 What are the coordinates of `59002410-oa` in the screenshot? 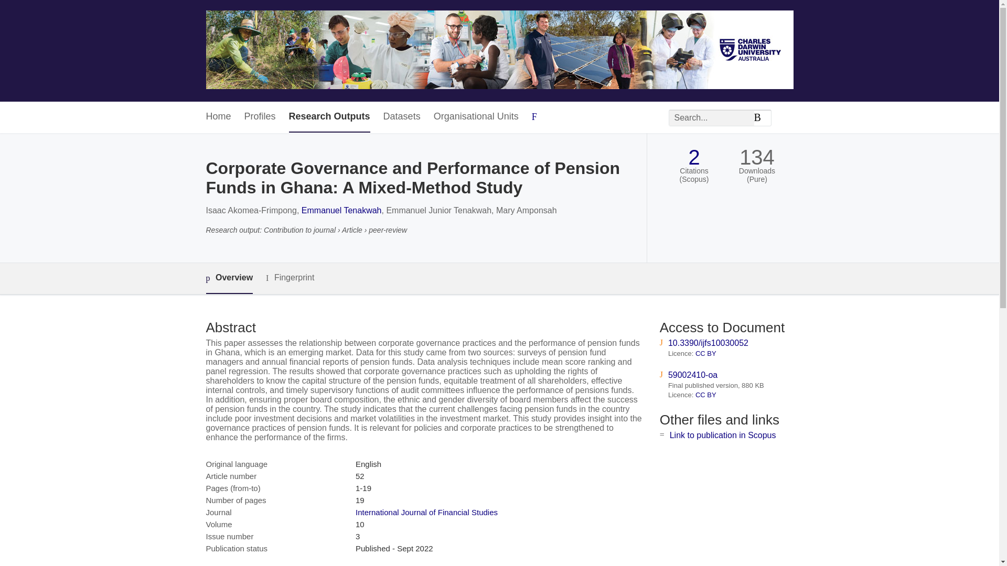 It's located at (692, 375).